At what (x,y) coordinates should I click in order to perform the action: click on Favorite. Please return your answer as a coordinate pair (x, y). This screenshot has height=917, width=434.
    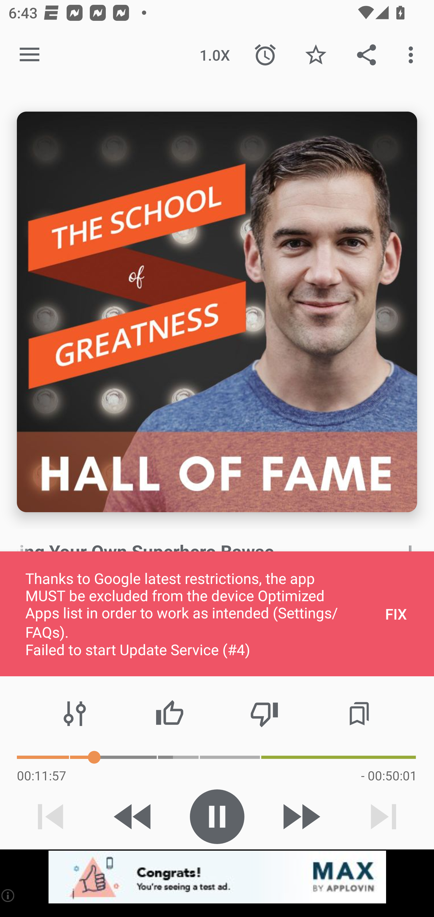
    Looking at the image, I should click on (316, 55).